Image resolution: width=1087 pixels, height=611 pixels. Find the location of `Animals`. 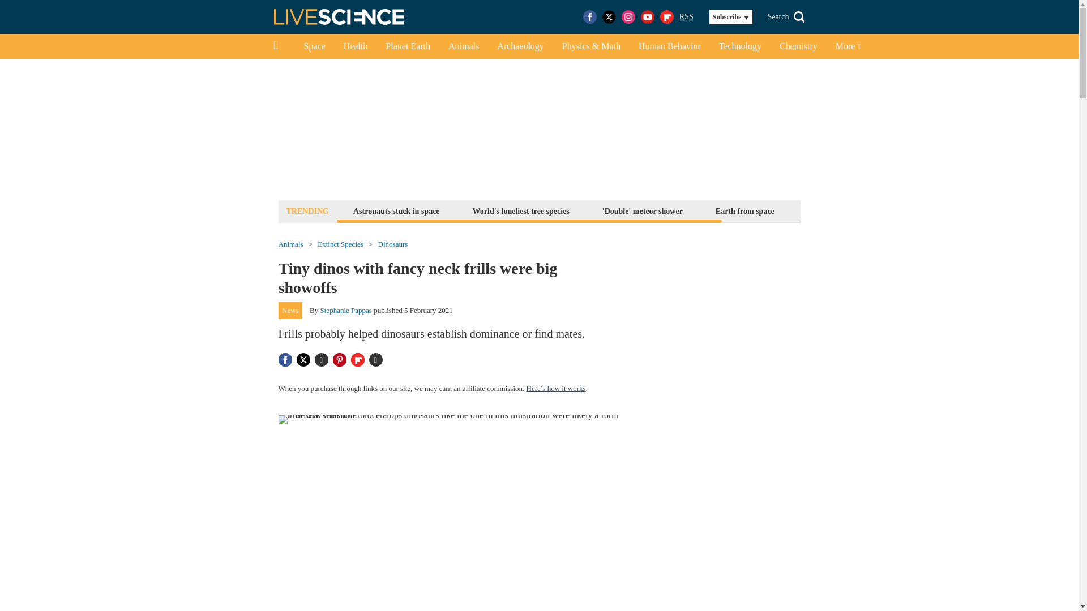

Animals is located at coordinates (290, 244).